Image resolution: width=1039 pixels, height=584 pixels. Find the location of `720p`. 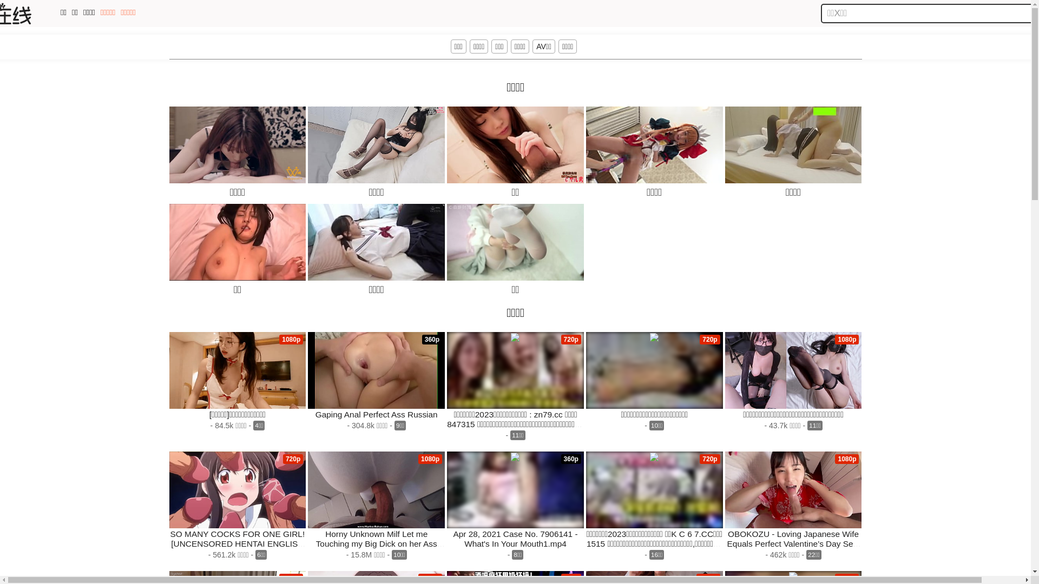

720p is located at coordinates (655, 490).